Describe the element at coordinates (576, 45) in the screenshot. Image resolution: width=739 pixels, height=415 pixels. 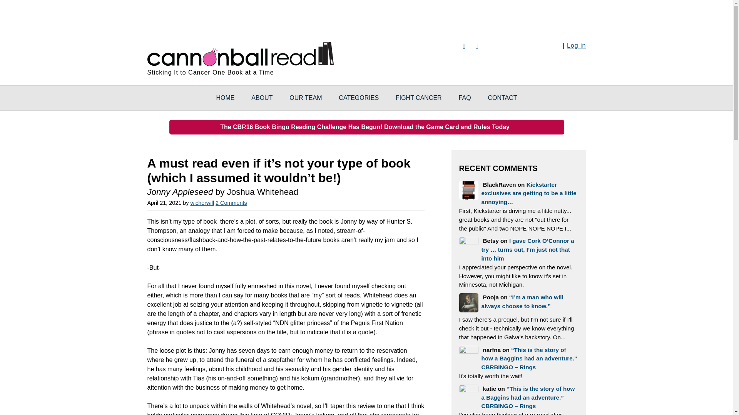
I see `Log in` at that location.